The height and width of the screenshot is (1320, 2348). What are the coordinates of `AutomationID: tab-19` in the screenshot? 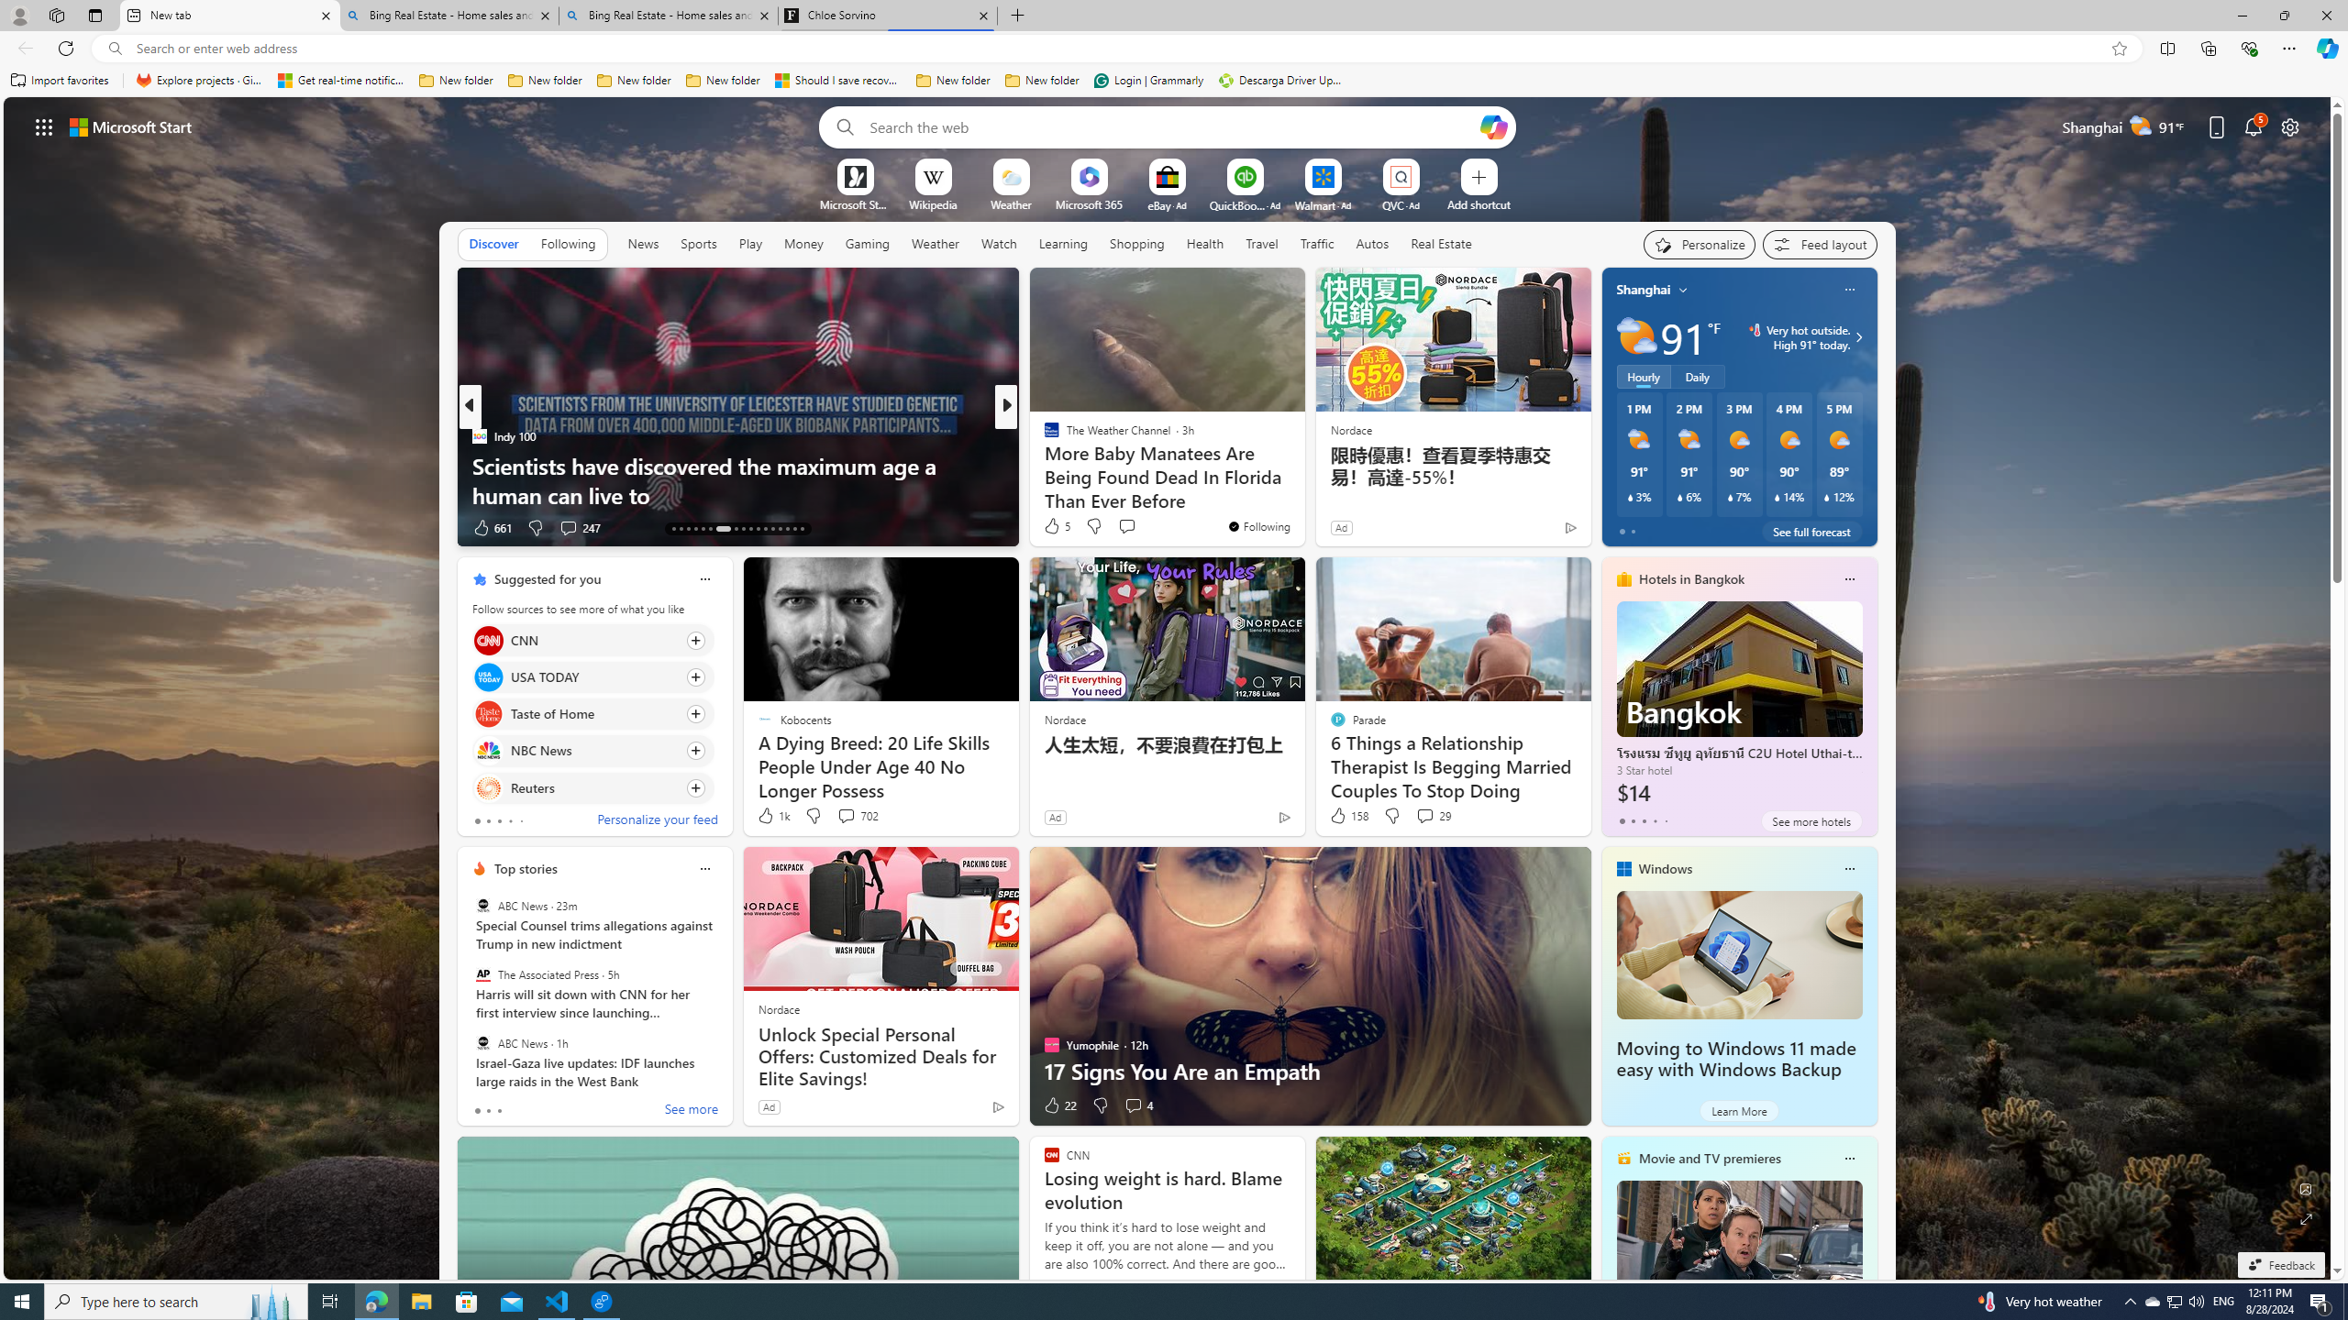 It's located at (723, 529).